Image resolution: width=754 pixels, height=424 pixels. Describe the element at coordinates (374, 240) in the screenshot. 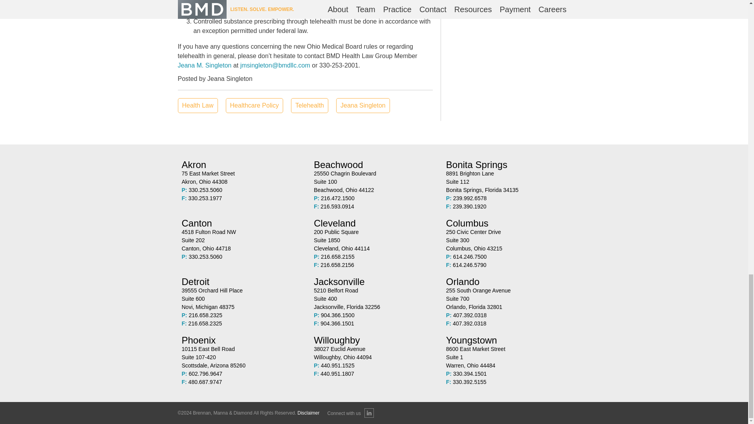

I see `Jeana Singleton` at that location.